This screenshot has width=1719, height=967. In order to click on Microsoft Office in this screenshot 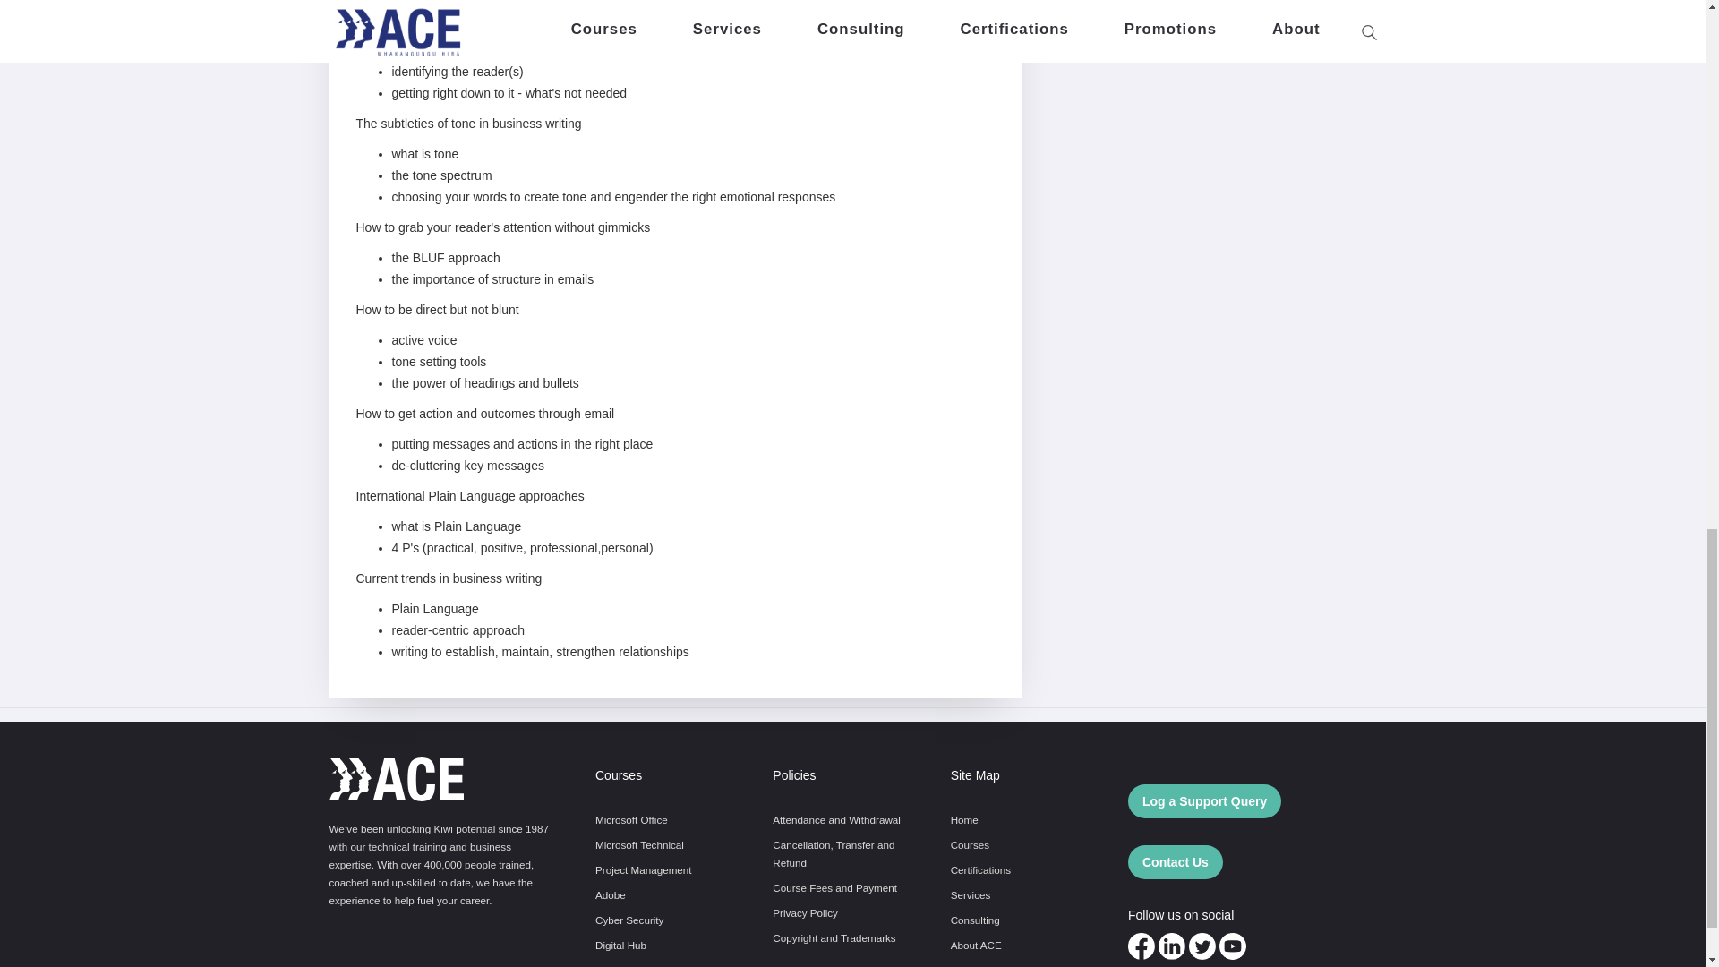, I will do `click(631, 820)`.